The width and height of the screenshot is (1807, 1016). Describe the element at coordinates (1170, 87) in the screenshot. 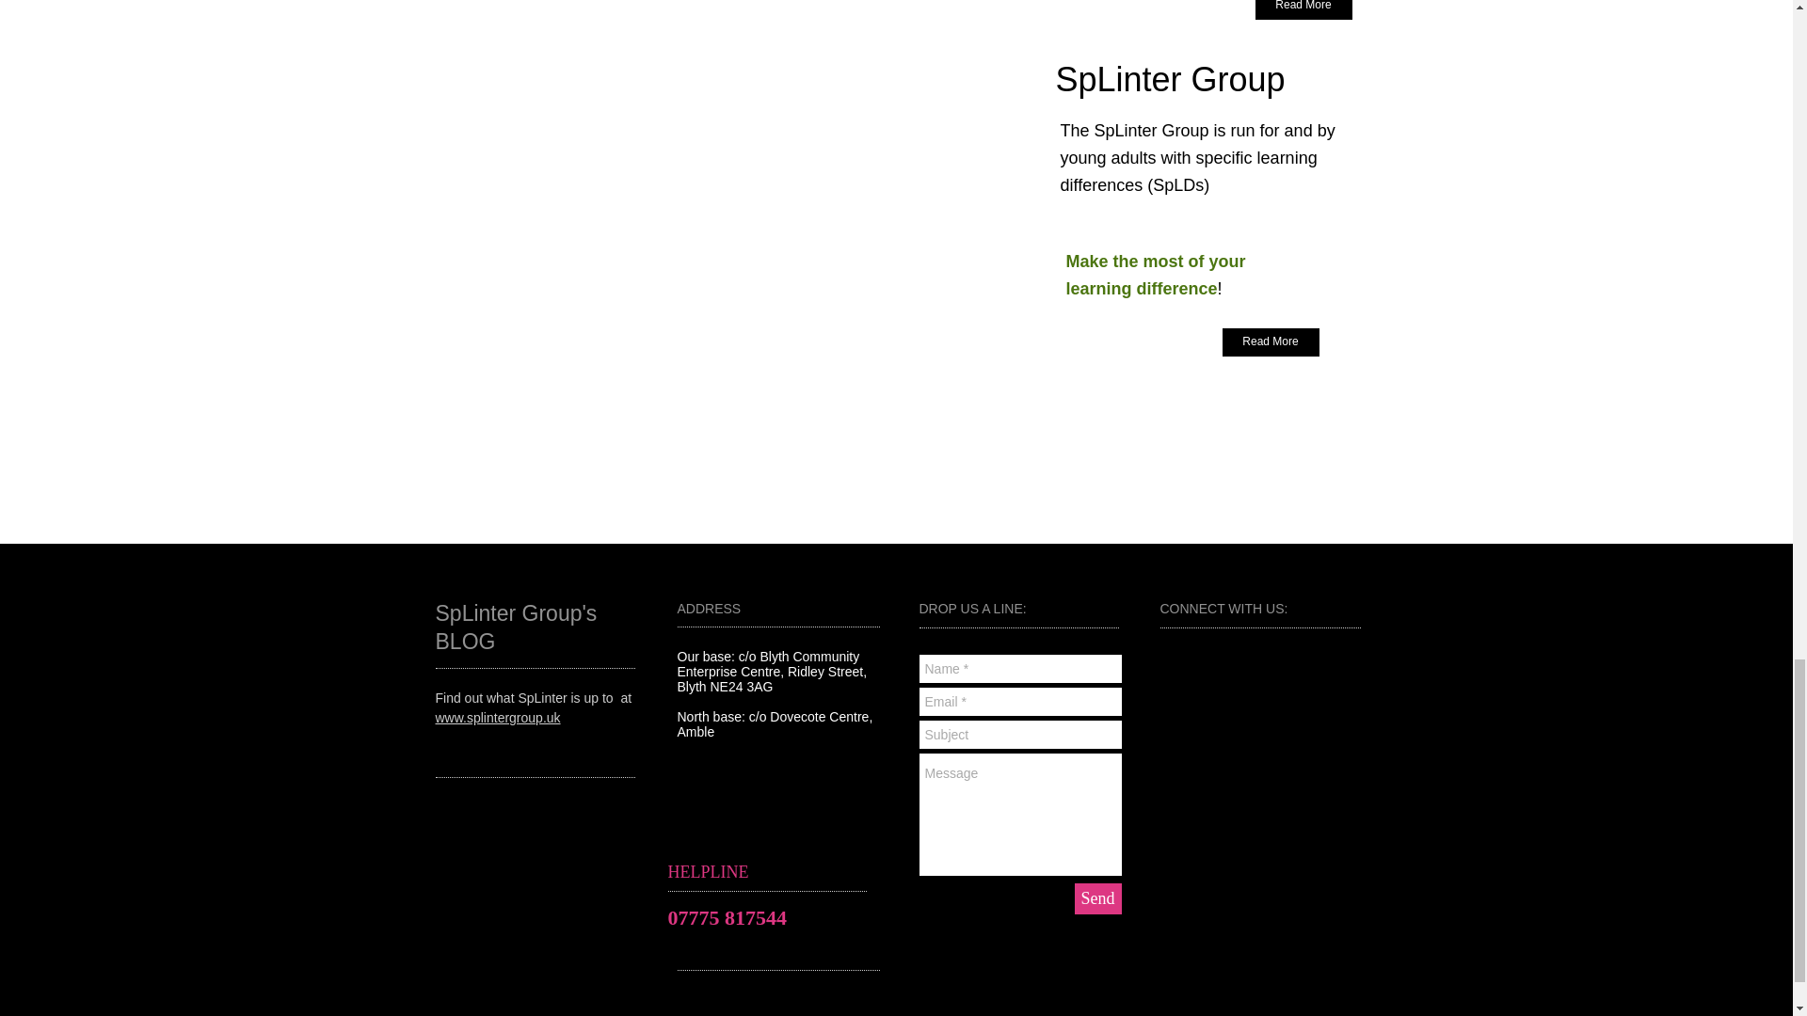

I see `SpLinter Group` at that location.